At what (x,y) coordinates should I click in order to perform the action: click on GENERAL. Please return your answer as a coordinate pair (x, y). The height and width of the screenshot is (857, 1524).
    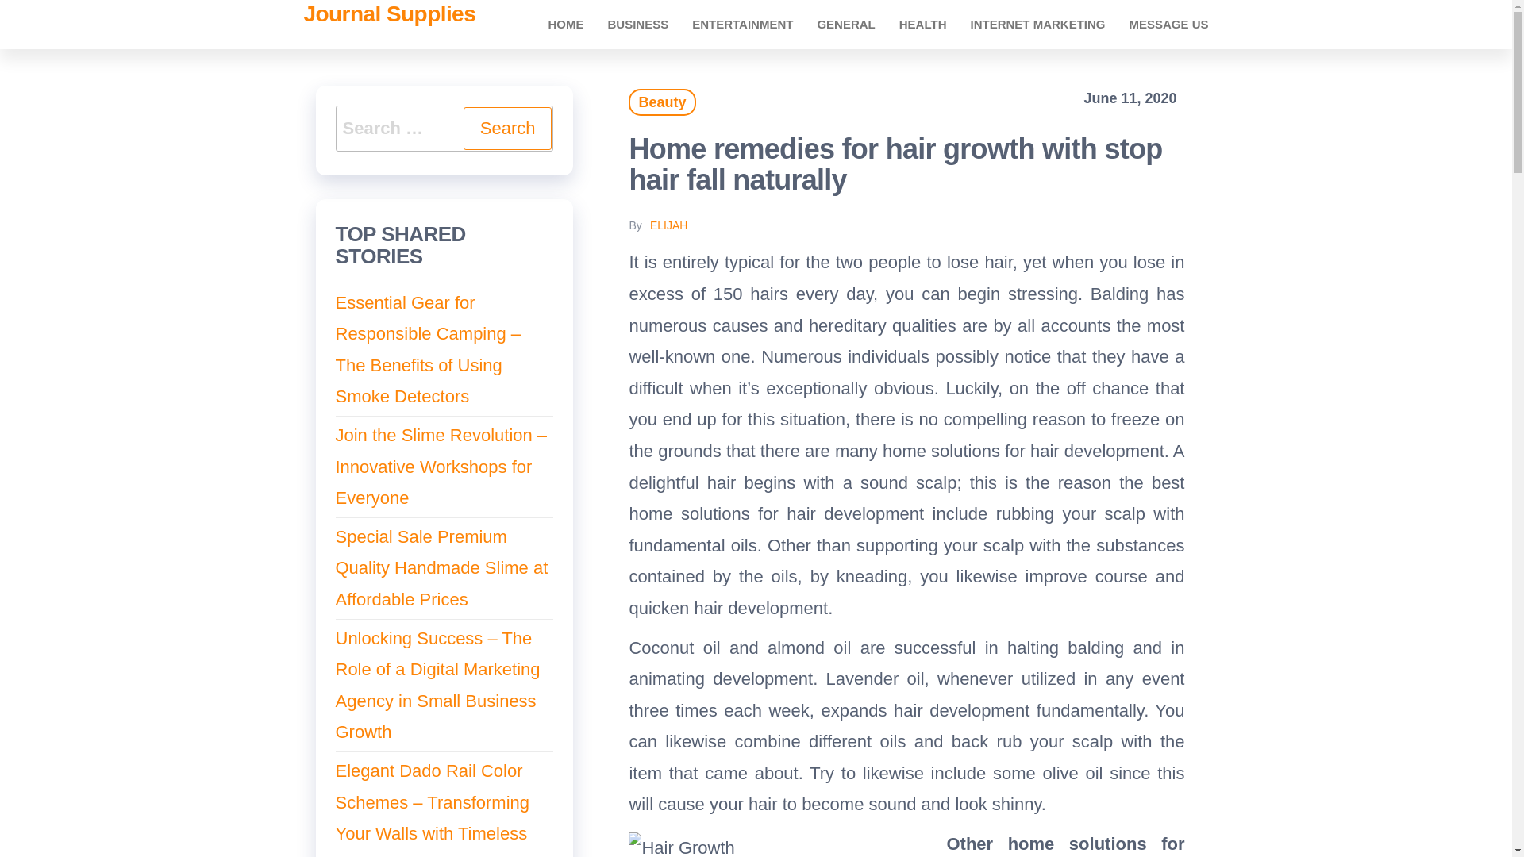
    Looking at the image, I should click on (845, 24).